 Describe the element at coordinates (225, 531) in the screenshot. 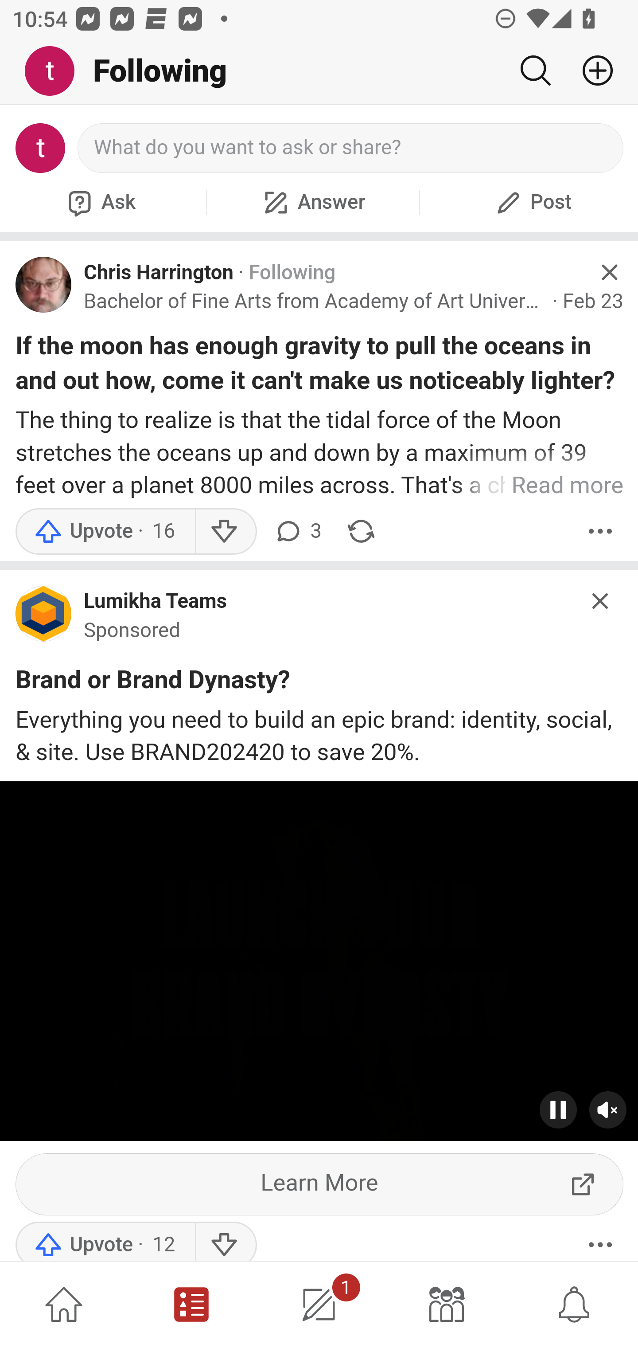

I see `Downvote` at that location.